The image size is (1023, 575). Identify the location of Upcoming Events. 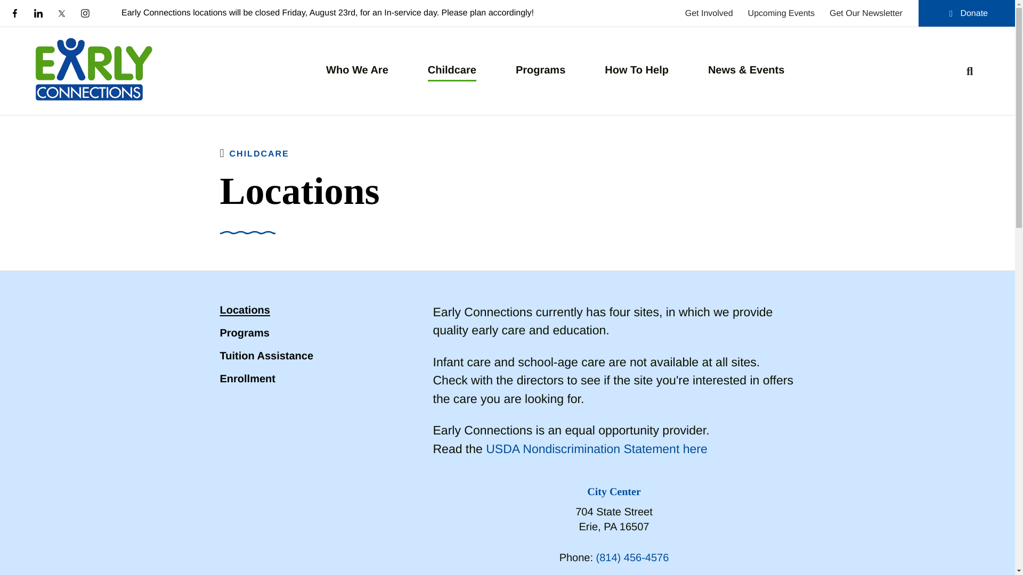
(781, 13).